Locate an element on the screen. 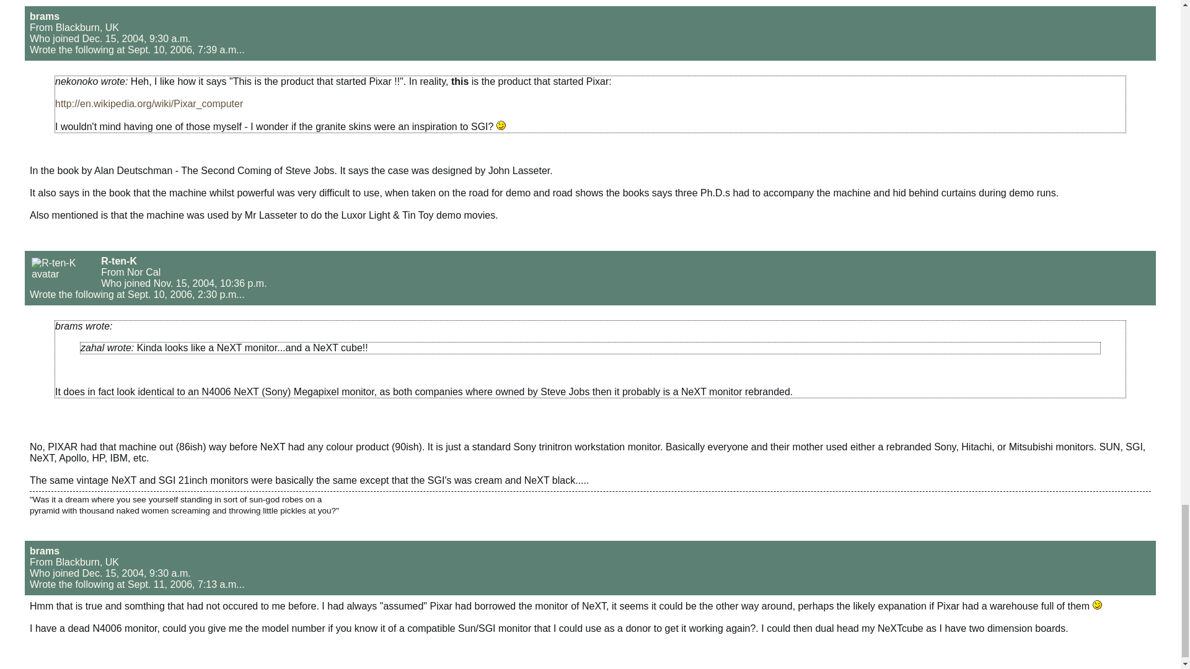 The height and width of the screenshot is (669, 1190). Wink is located at coordinates (501, 125).